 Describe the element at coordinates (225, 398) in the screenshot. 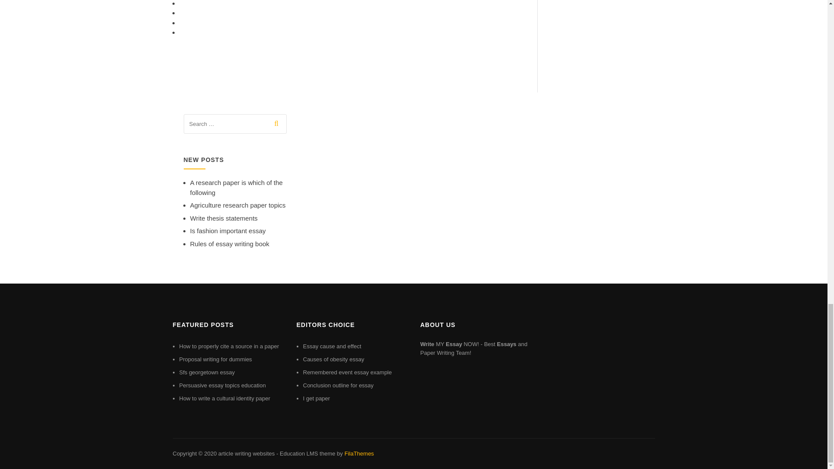

I see `How to write a cultural identity paper` at that location.